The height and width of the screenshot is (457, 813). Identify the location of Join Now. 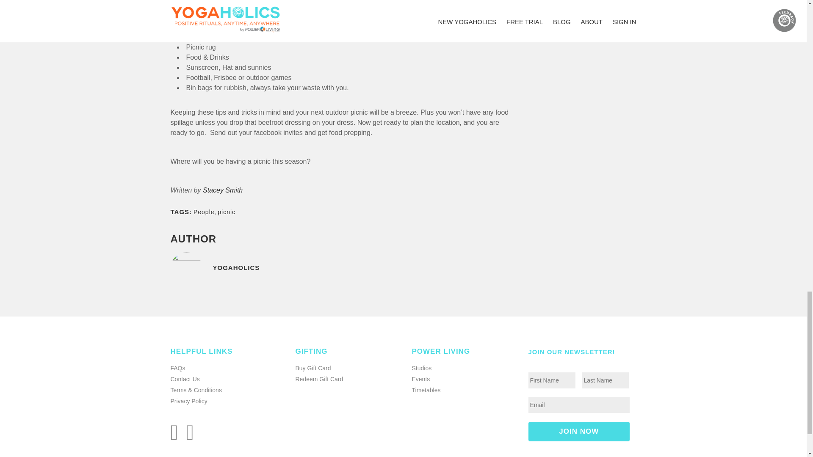
(579, 432).